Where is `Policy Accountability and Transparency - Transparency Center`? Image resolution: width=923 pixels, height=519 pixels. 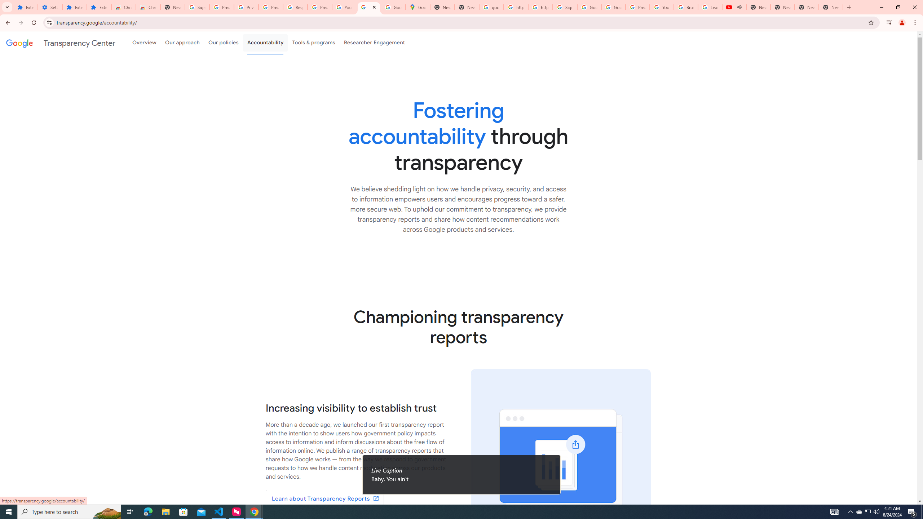
Policy Accountability and Transparency - Transparency Center is located at coordinates (368, 7).